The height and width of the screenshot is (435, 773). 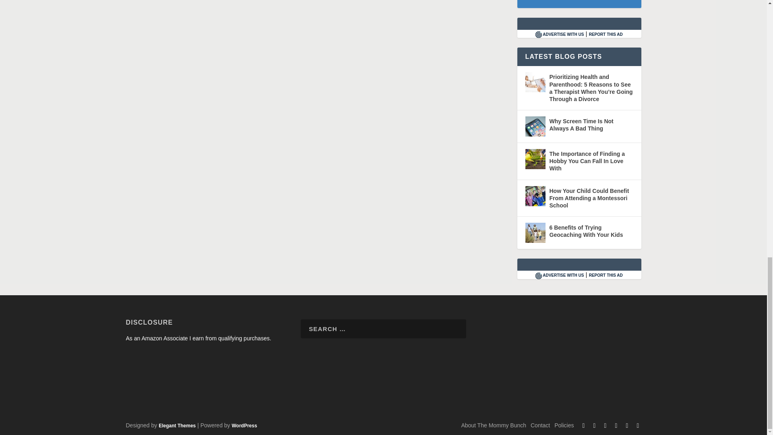 What do you see at coordinates (535, 232) in the screenshot?
I see `6 Benefits of Trying Geocaching With Your Kids` at bounding box center [535, 232].